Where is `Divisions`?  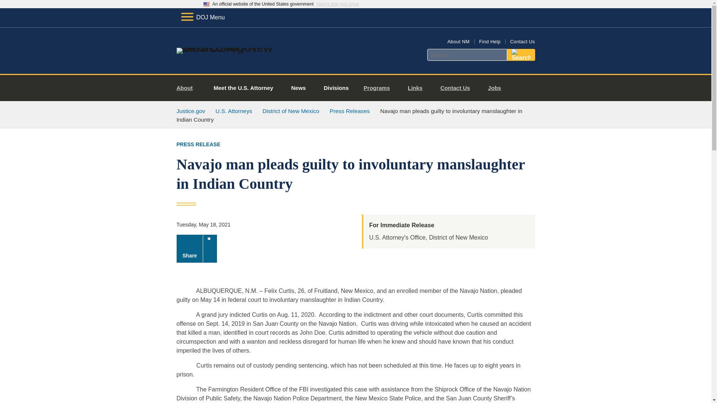 Divisions is located at coordinates (336, 88).